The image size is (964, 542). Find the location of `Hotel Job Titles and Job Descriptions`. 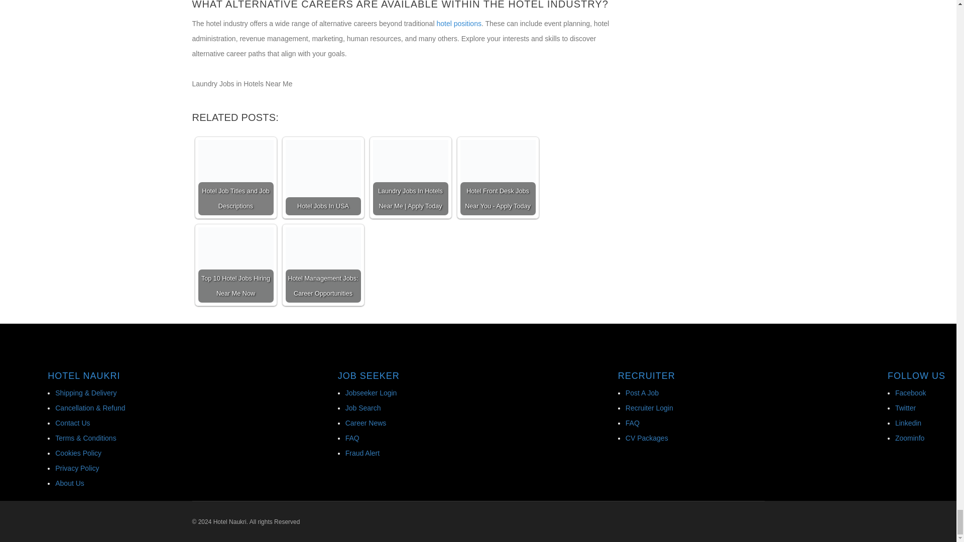

Hotel Job Titles and Job Descriptions is located at coordinates (235, 177).